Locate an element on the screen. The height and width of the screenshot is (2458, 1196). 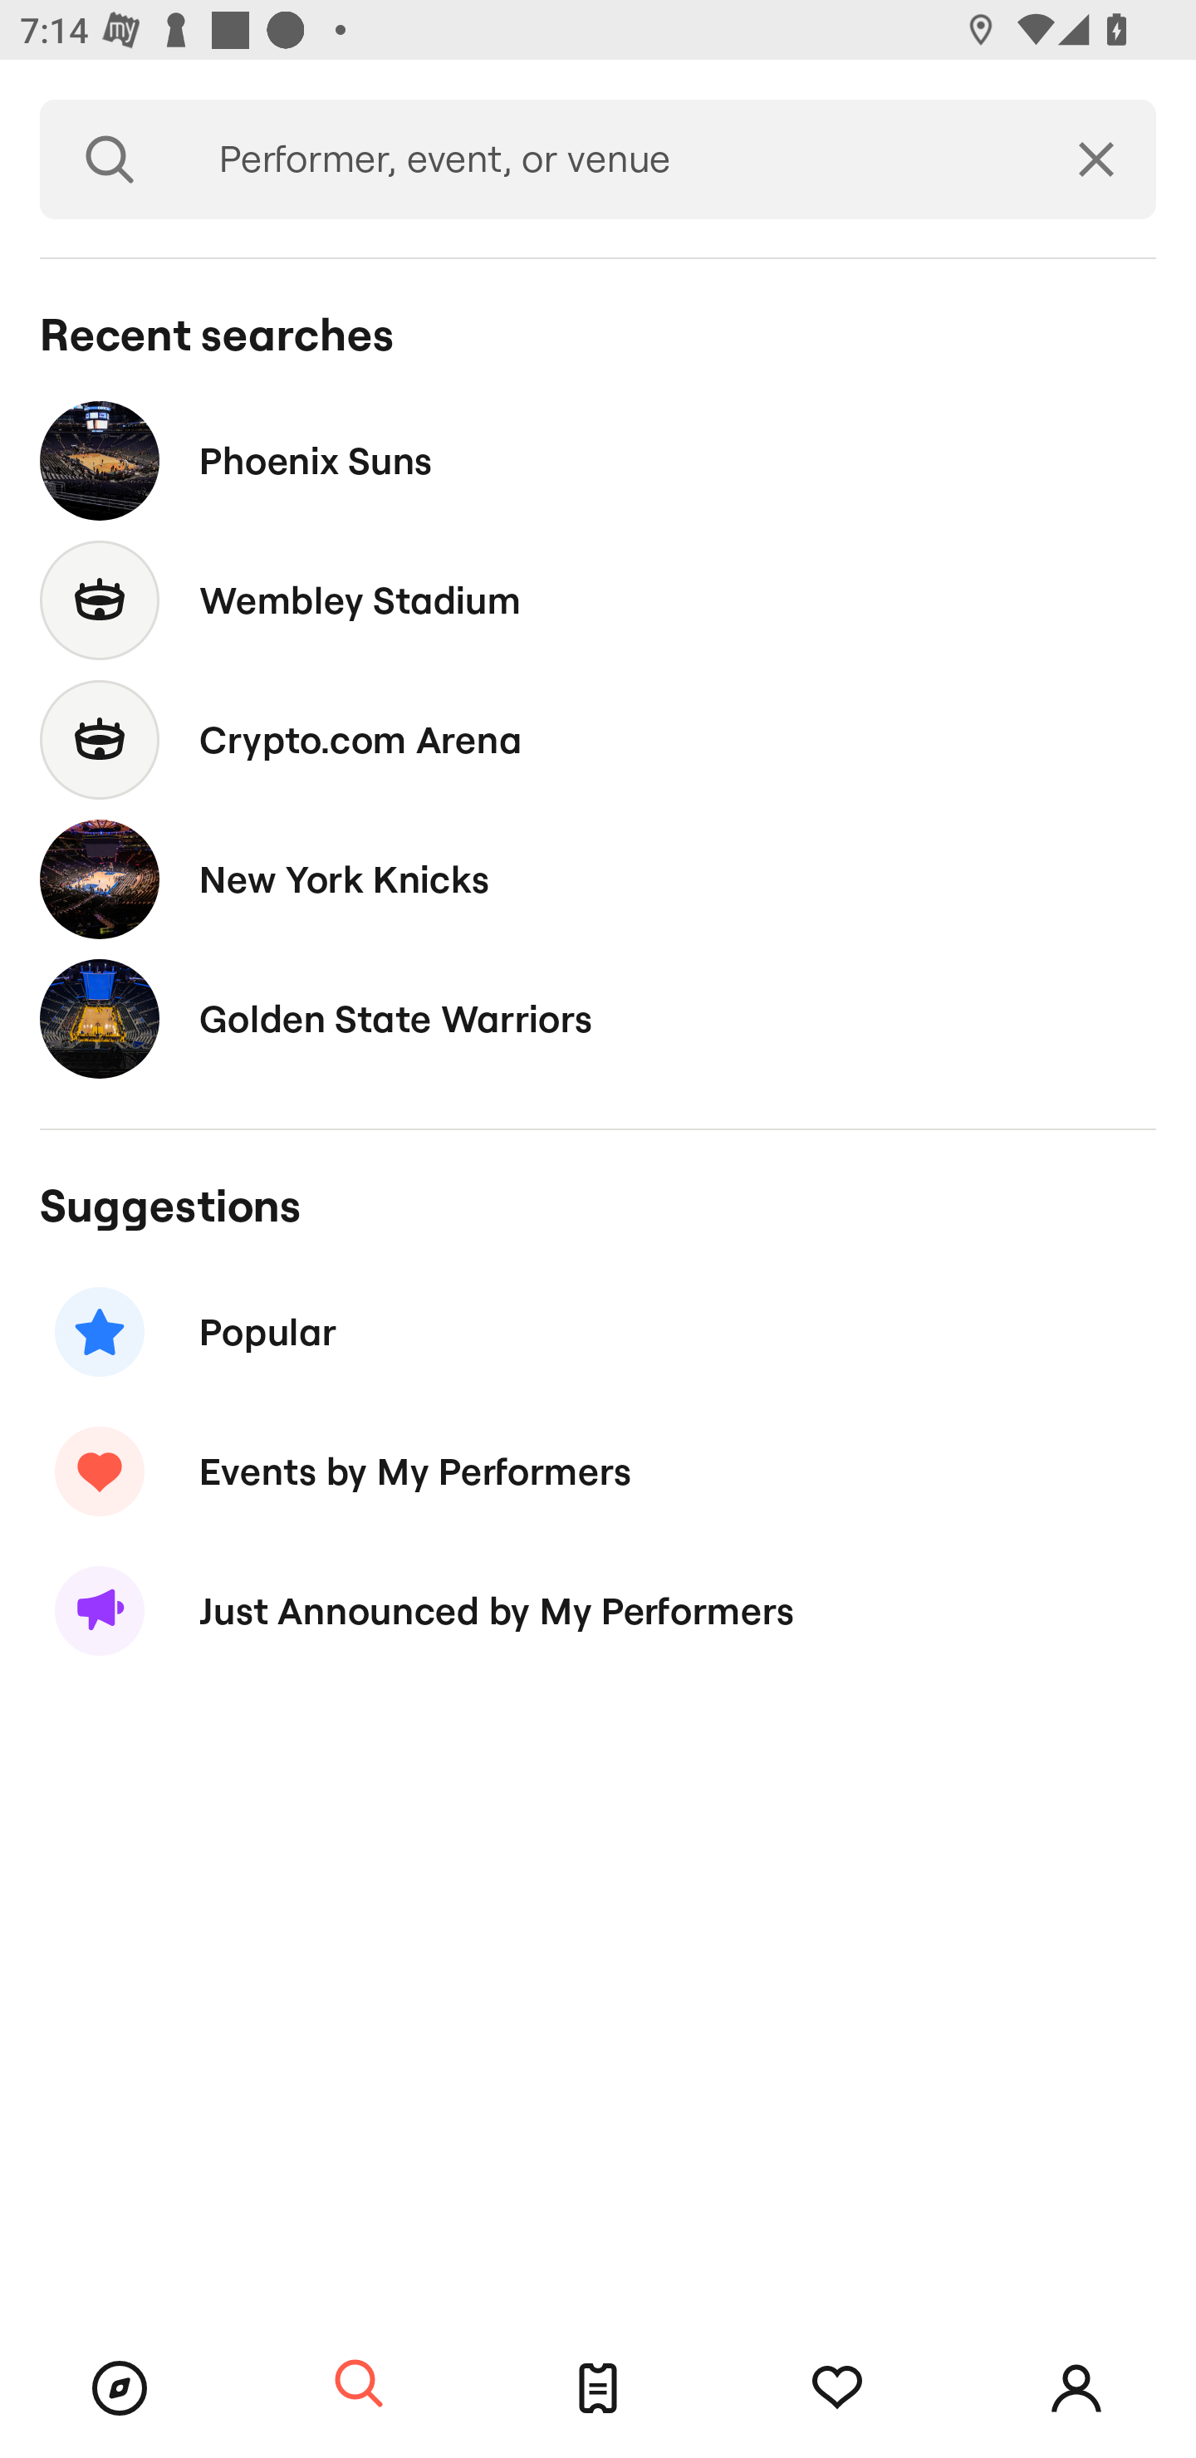
Wembley Stadium is located at coordinates (598, 601).